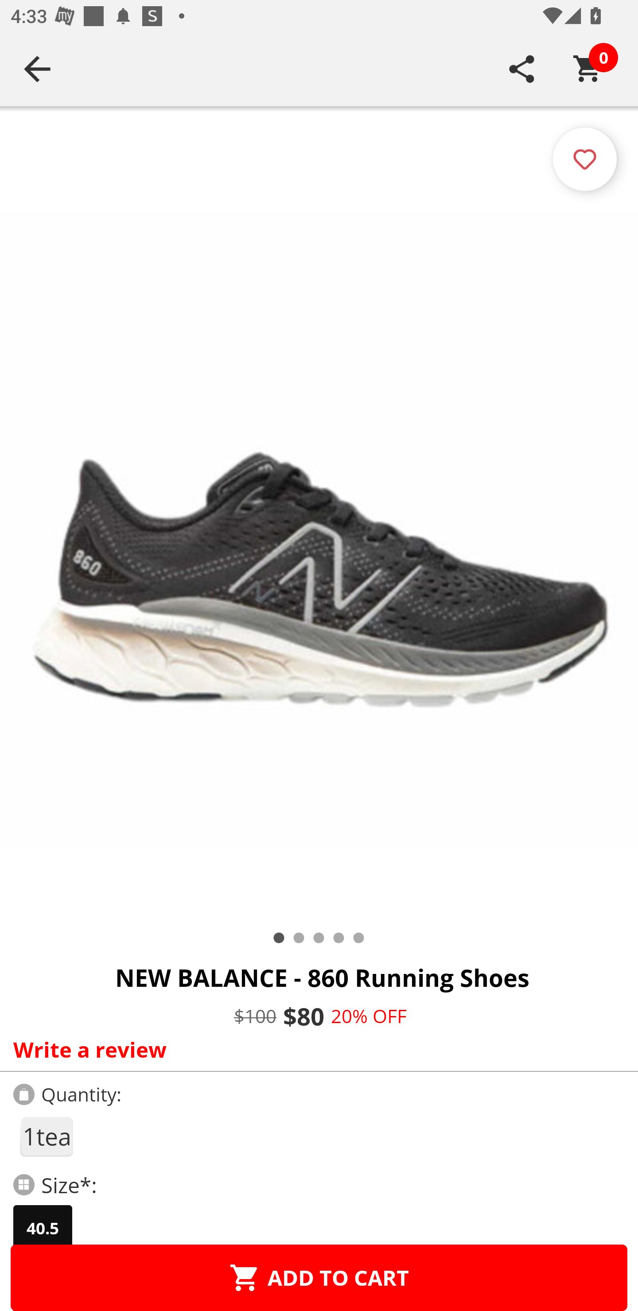 Image resolution: width=638 pixels, height=1311 pixels. I want to click on 40.5, so click(43, 1228).